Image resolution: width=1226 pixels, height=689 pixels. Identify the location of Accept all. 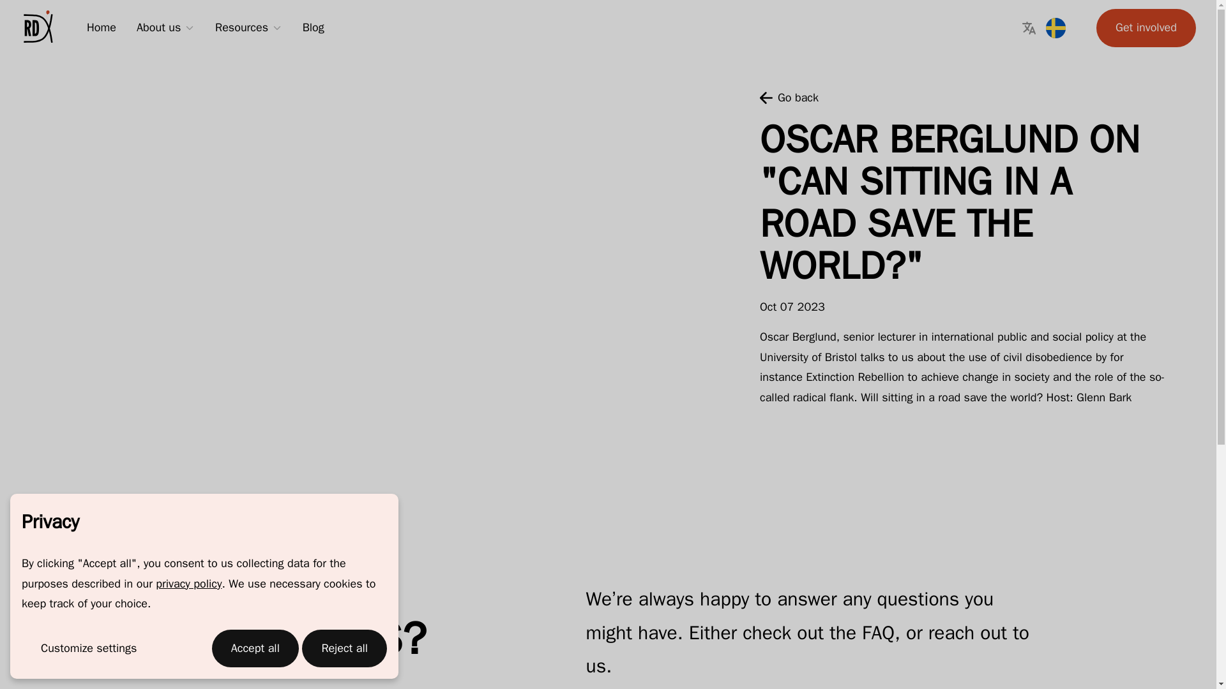
(255, 648).